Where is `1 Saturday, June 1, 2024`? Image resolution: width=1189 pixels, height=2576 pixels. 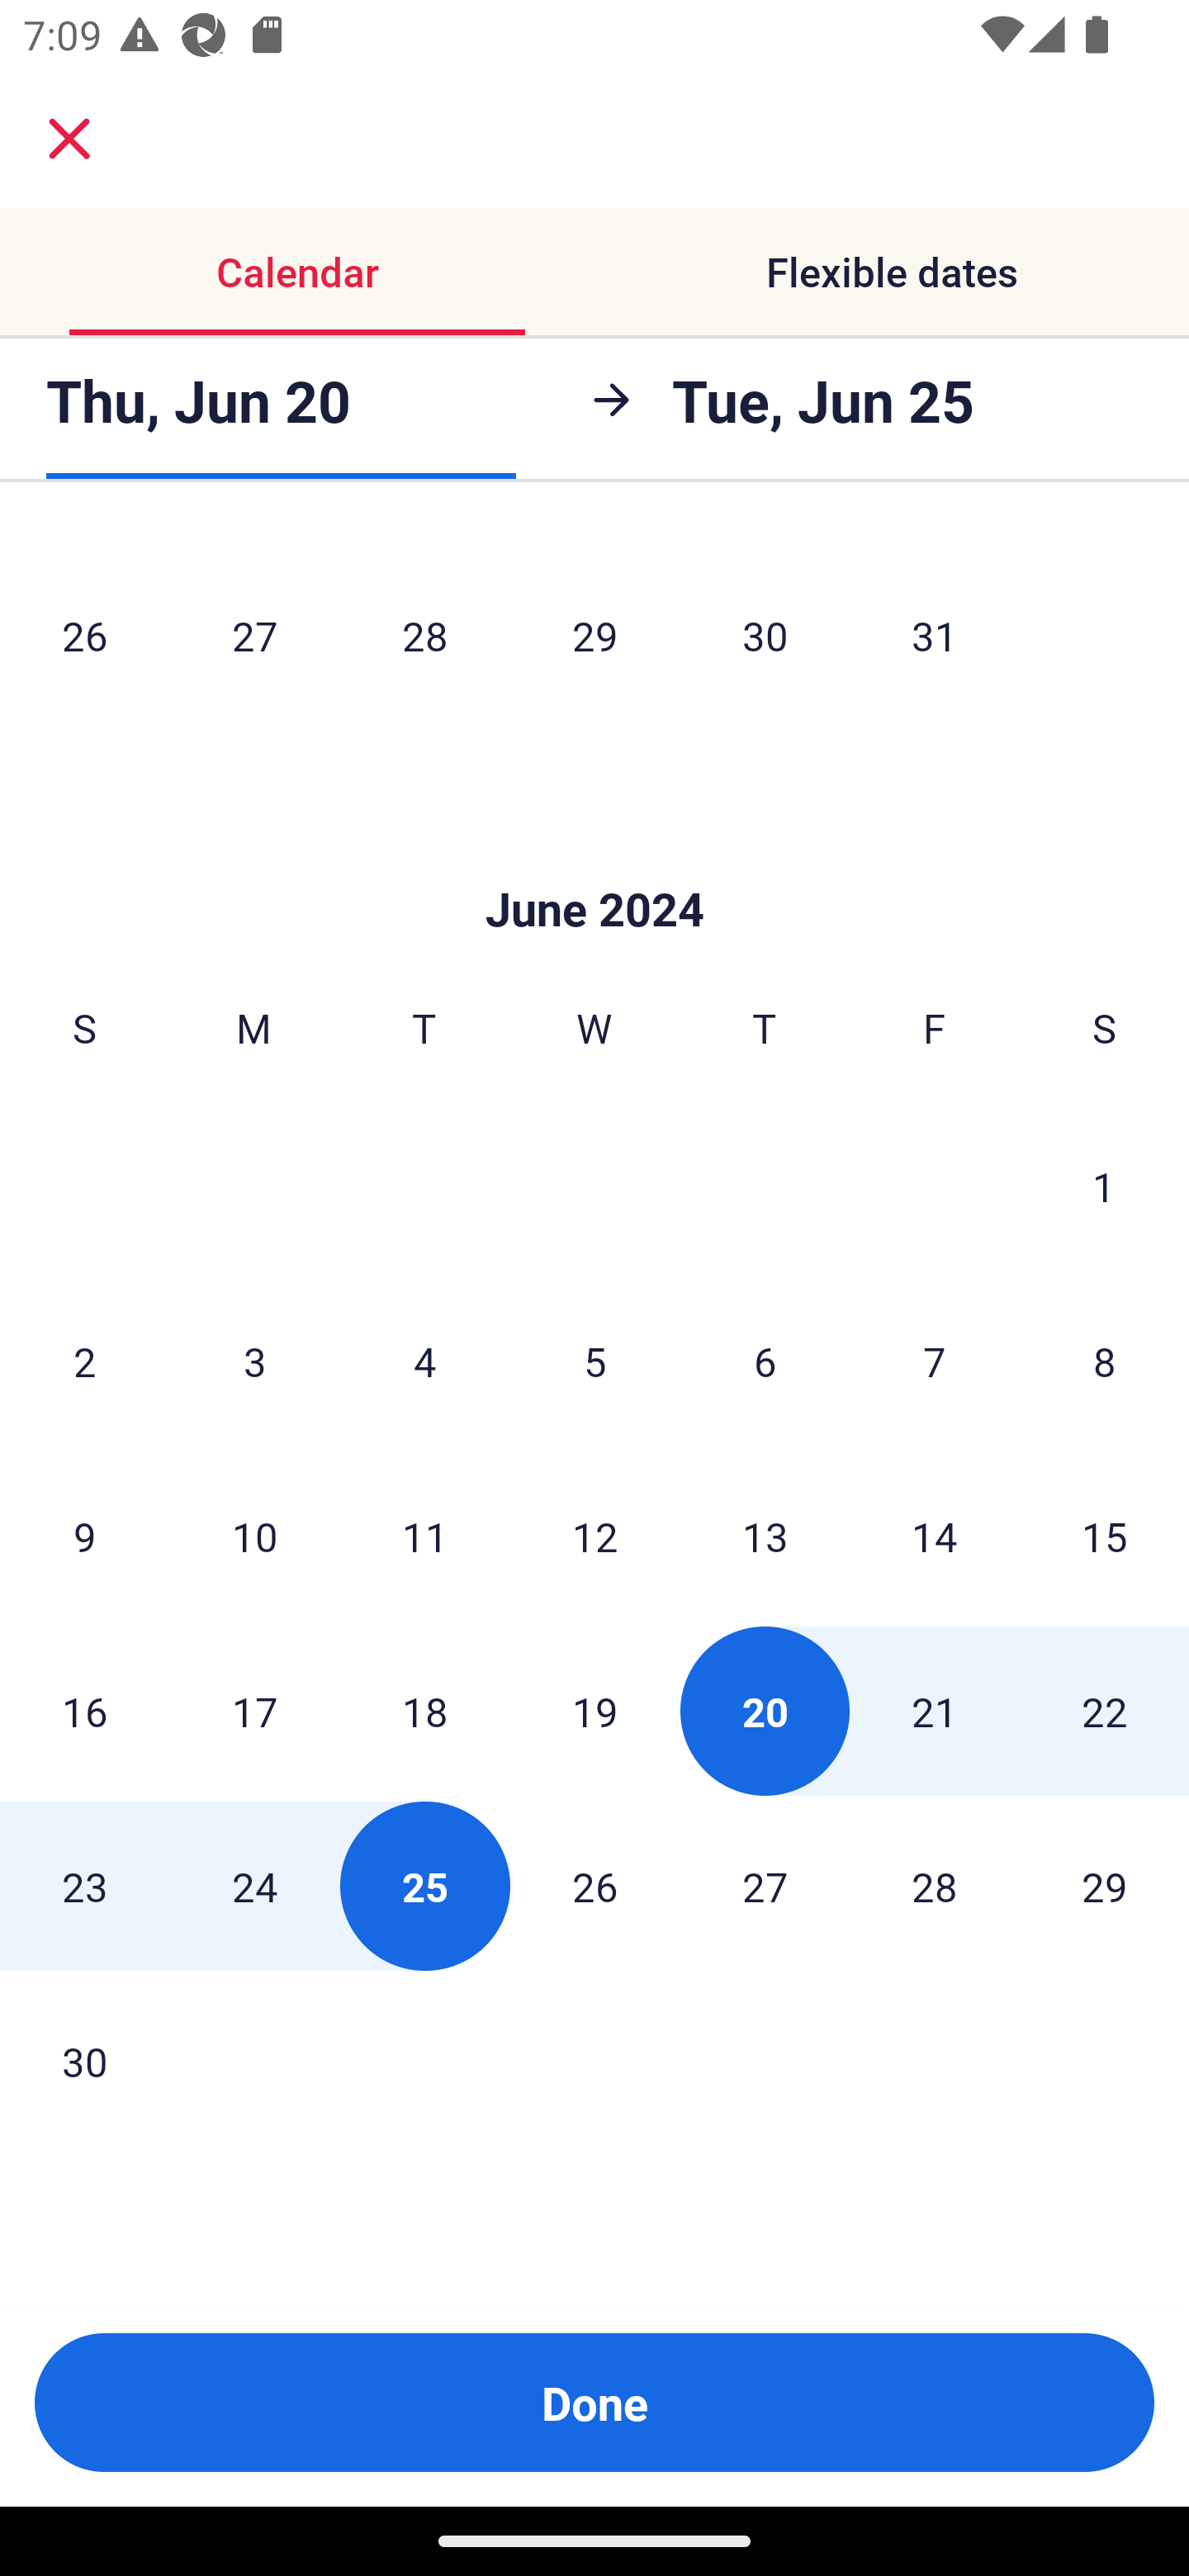
1 Saturday, June 1, 2024 is located at coordinates (1104, 1186).